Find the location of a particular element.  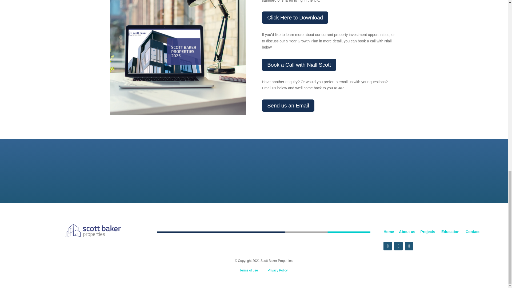

Terms of use is located at coordinates (249, 270).